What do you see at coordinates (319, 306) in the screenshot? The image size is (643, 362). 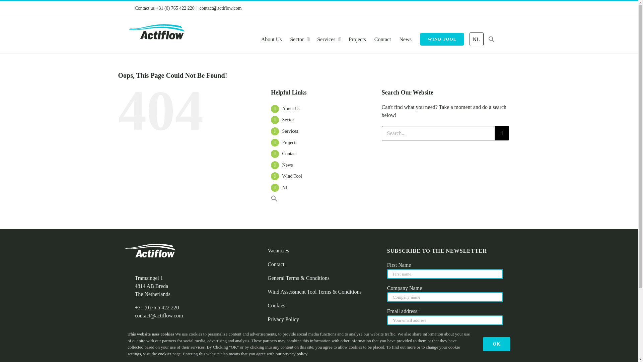 I see `Cookies` at bounding box center [319, 306].